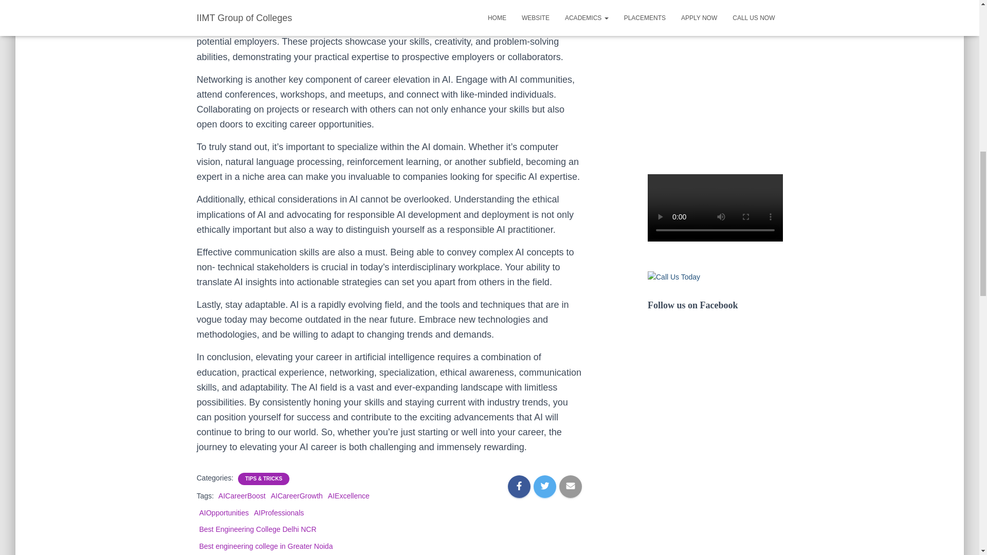  I want to click on AIExcellence, so click(349, 495).